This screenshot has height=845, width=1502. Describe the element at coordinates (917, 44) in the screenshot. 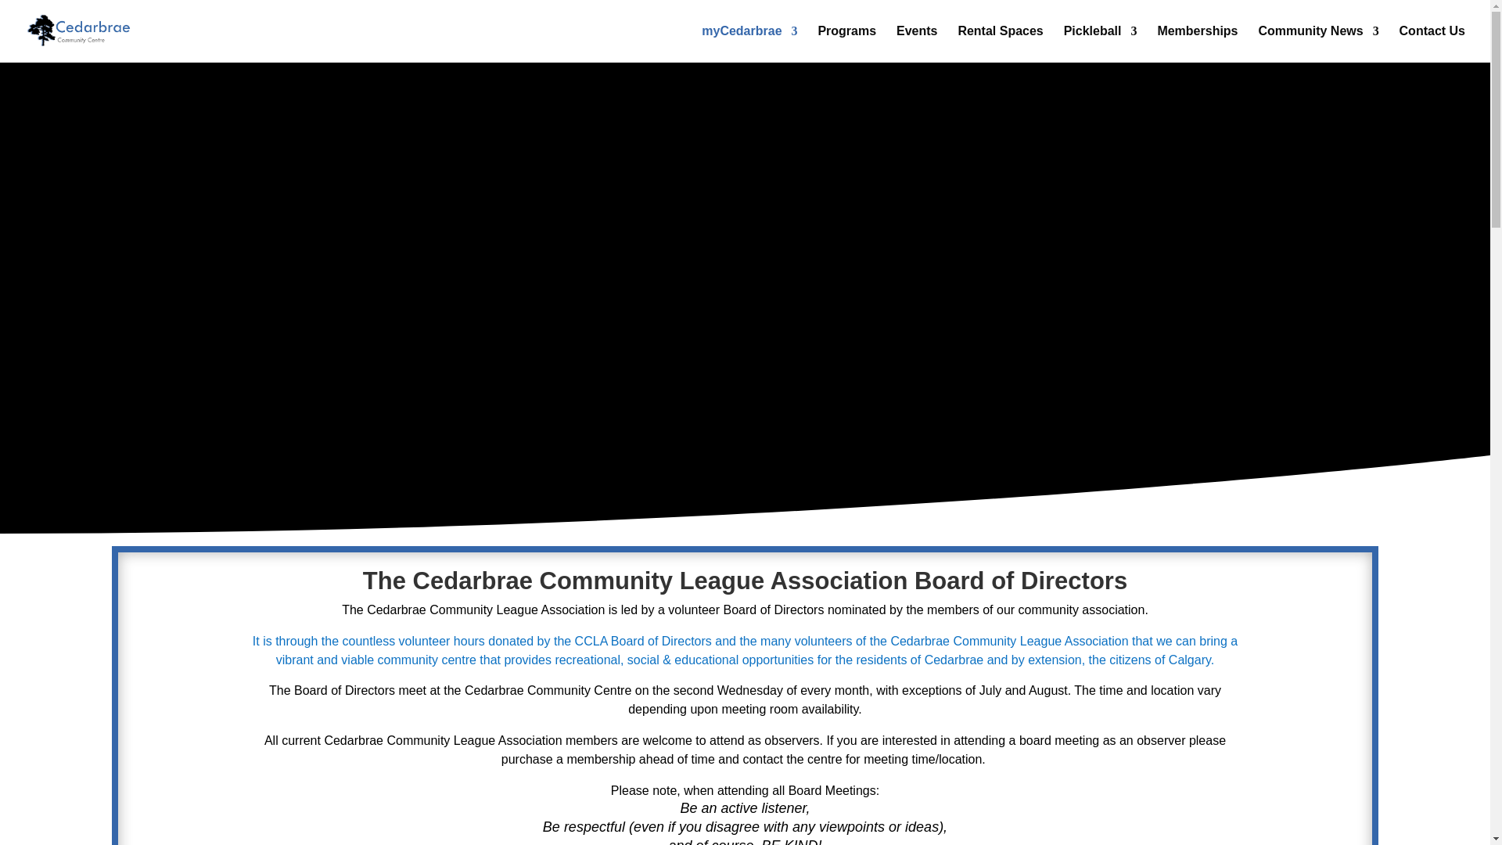

I see `Events` at that location.